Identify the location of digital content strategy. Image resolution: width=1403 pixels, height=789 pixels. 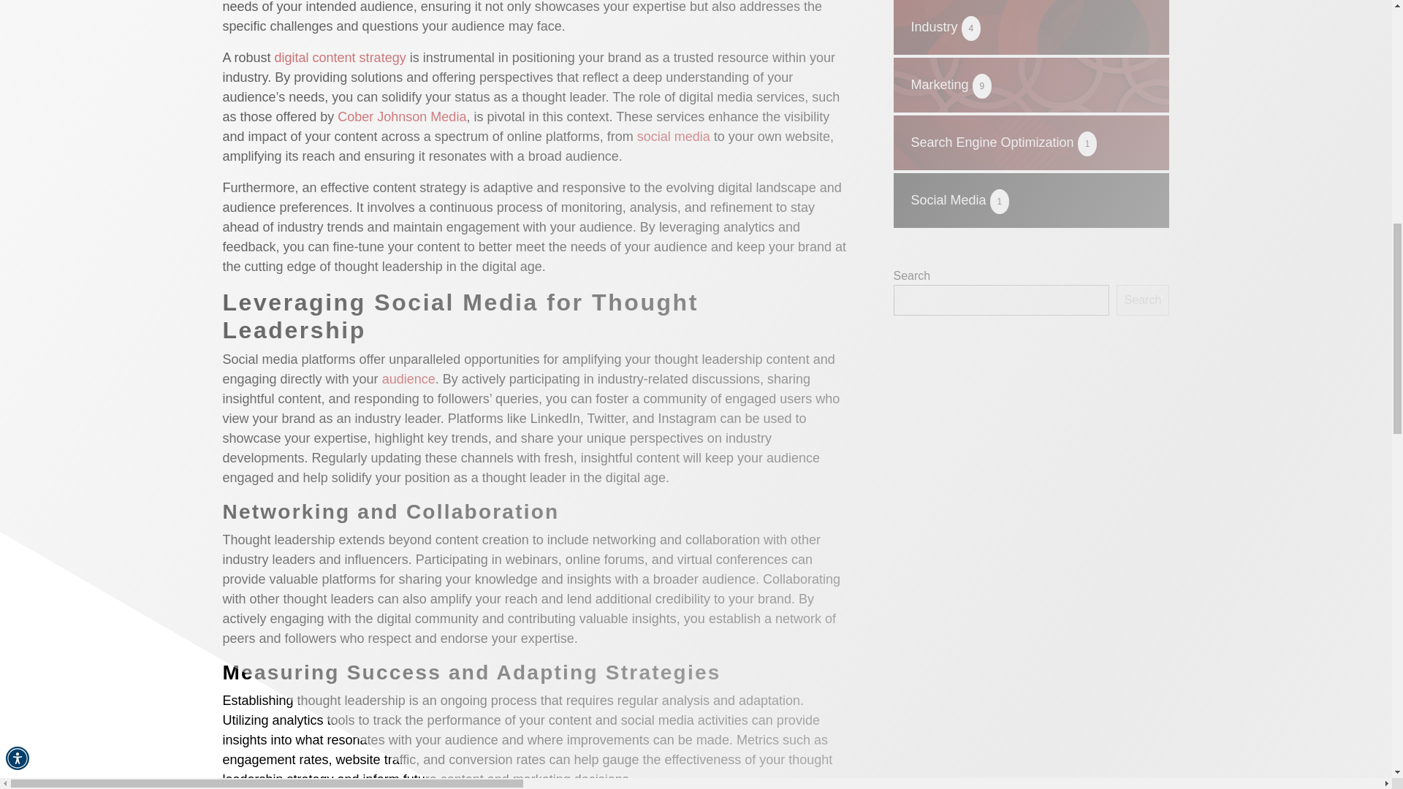
(341, 57).